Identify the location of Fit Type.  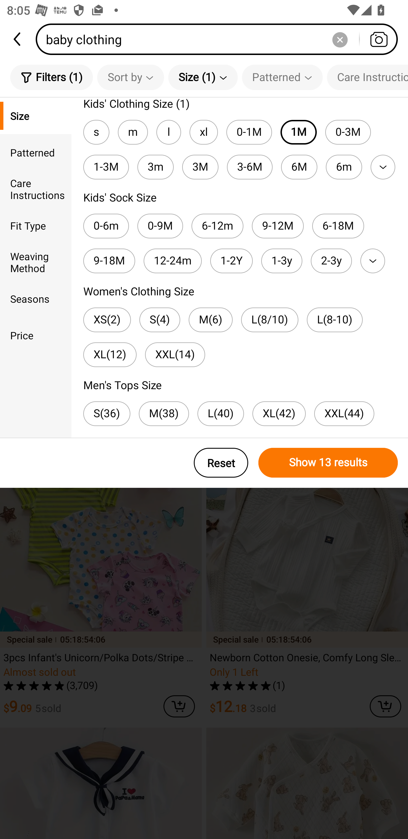
(36, 226).